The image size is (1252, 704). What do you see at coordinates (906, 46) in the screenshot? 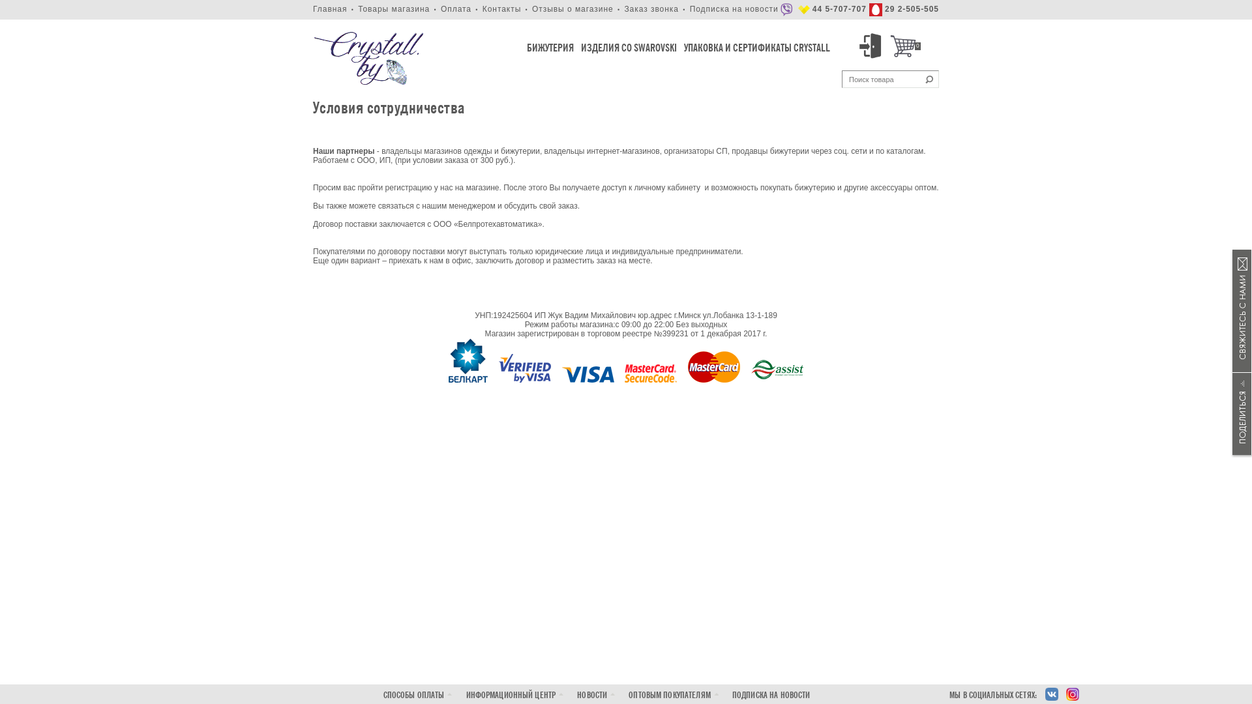
I see `0` at bounding box center [906, 46].